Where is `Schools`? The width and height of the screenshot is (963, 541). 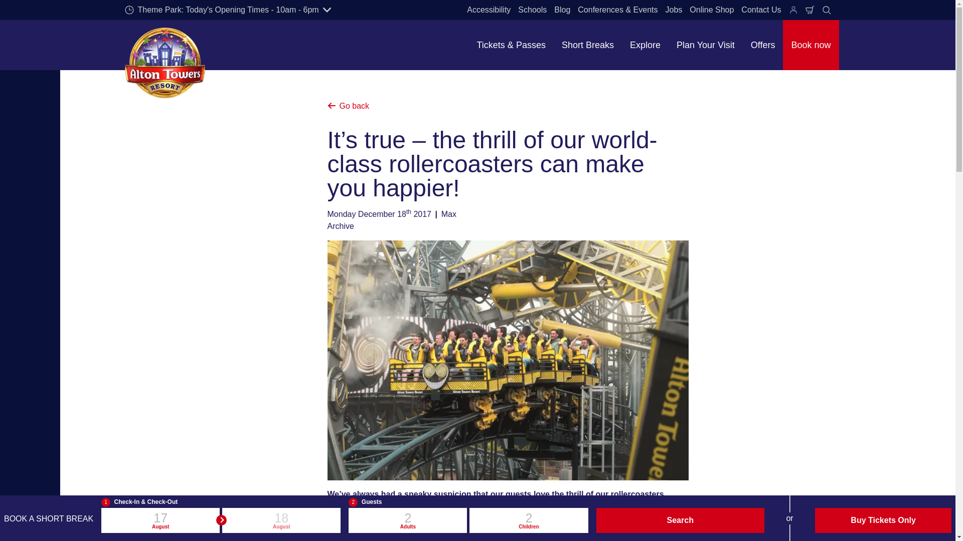
Schools is located at coordinates (532, 10).